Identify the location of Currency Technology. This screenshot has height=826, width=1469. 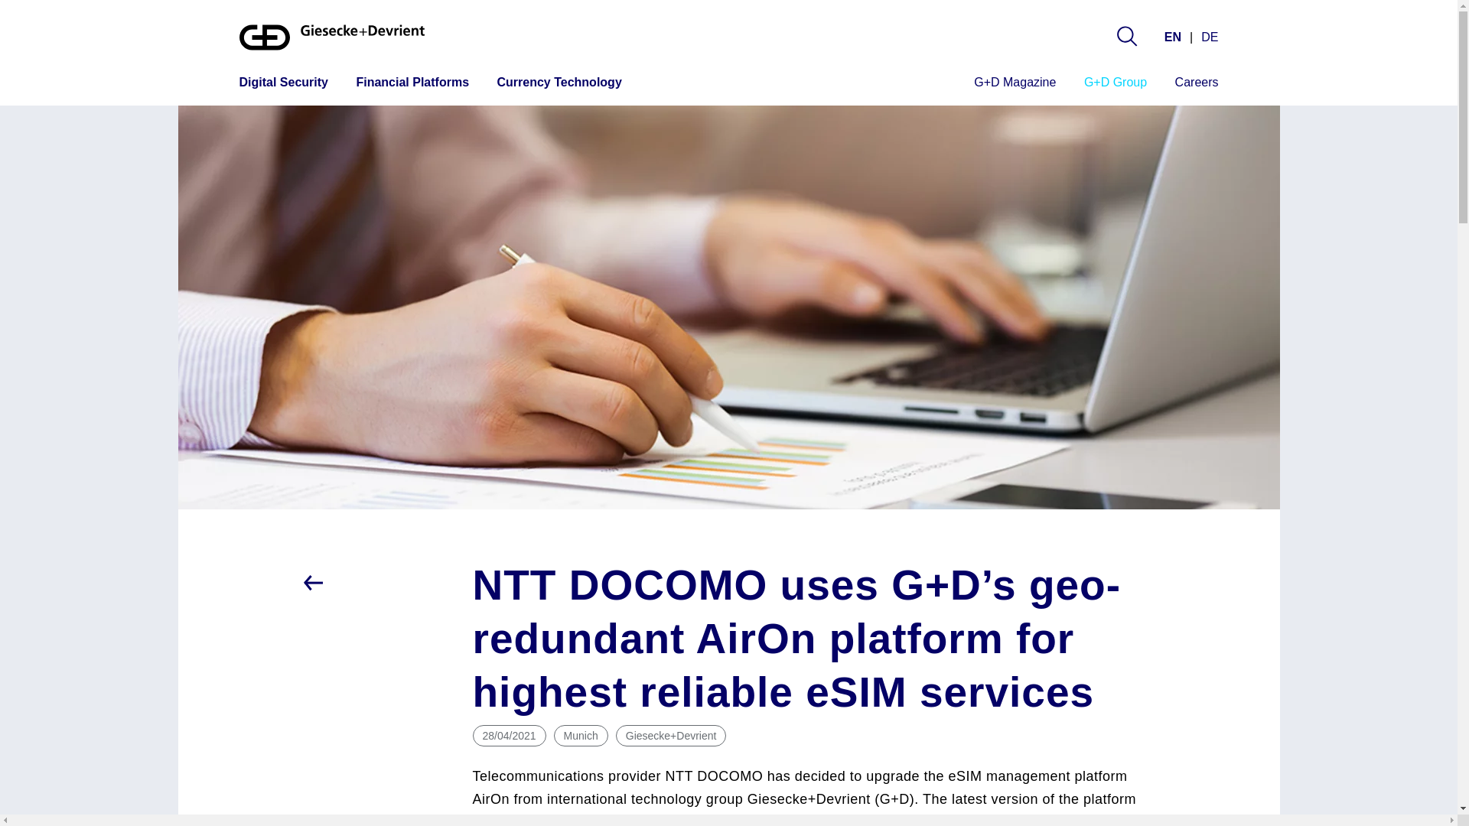
(559, 84).